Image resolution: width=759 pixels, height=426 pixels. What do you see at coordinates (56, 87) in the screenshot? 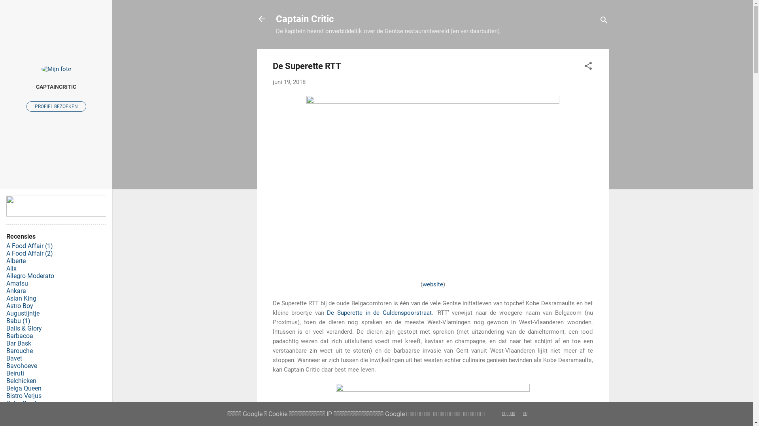
I see `CAPTAINCRITIC` at bounding box center [56, 87].